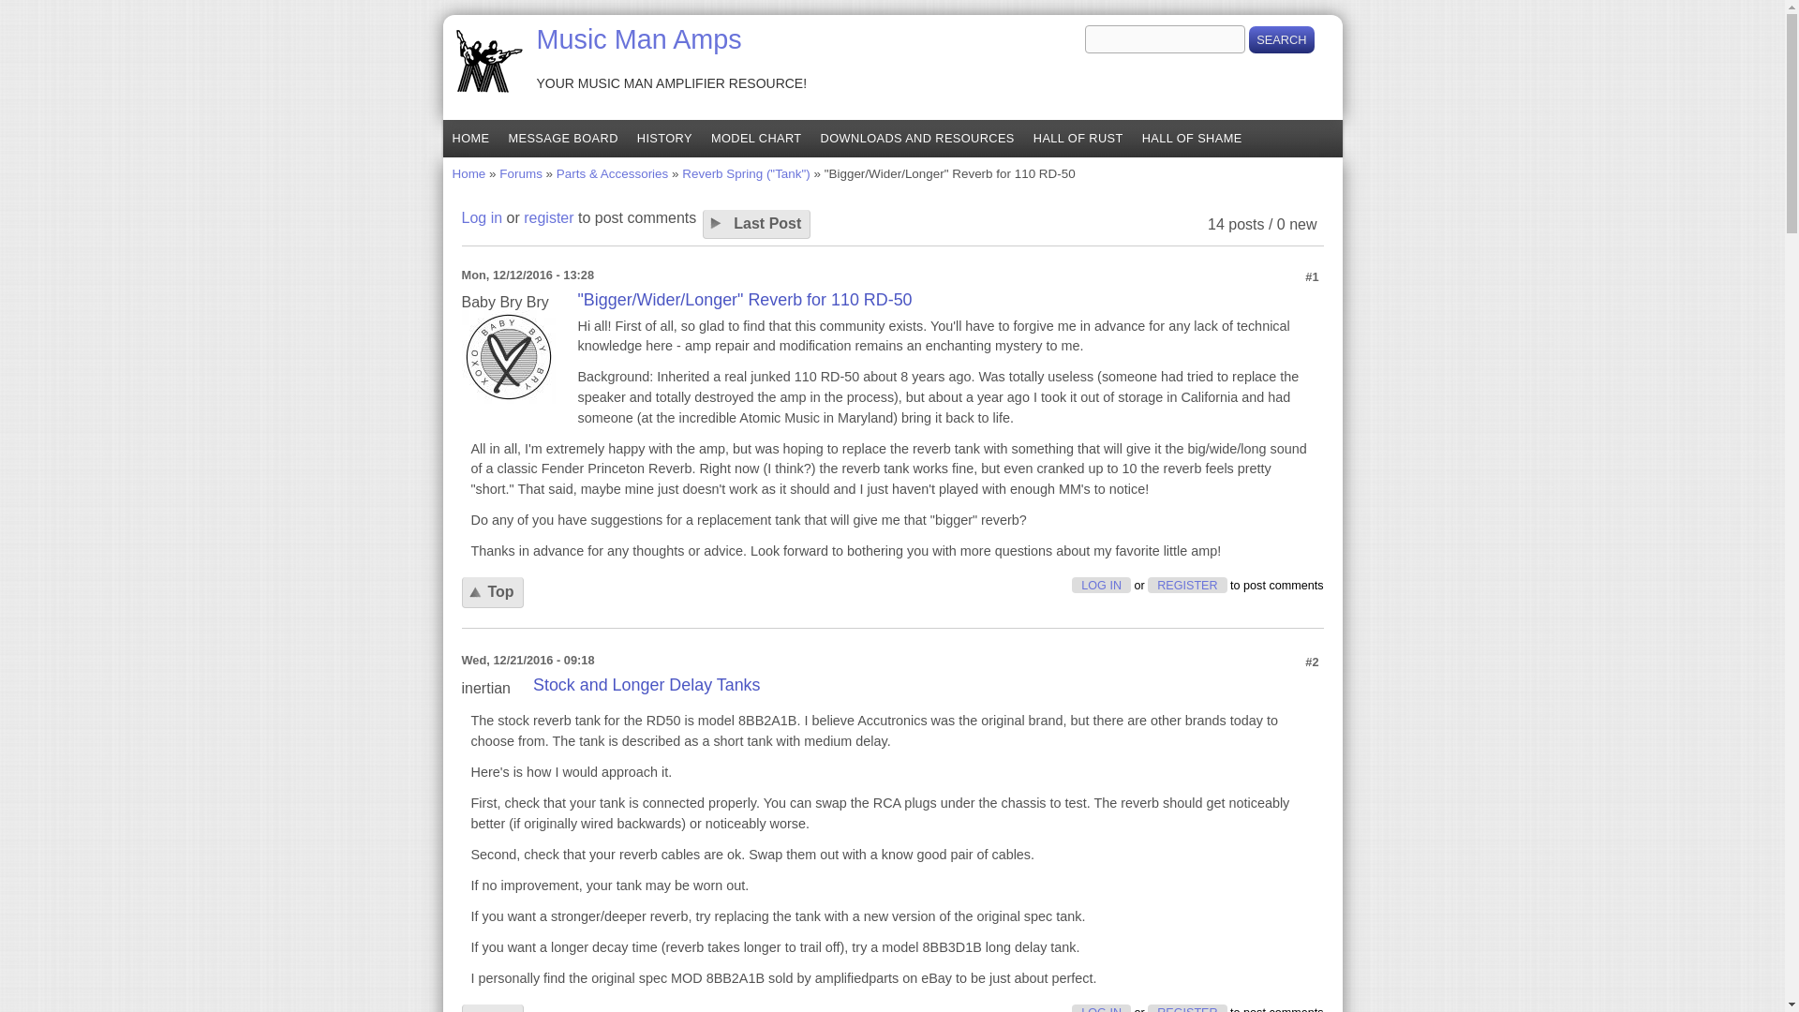  What do you see at coordinates (491, 592) in the screenshot?
I see `Top` at bounding box center [491, 592].